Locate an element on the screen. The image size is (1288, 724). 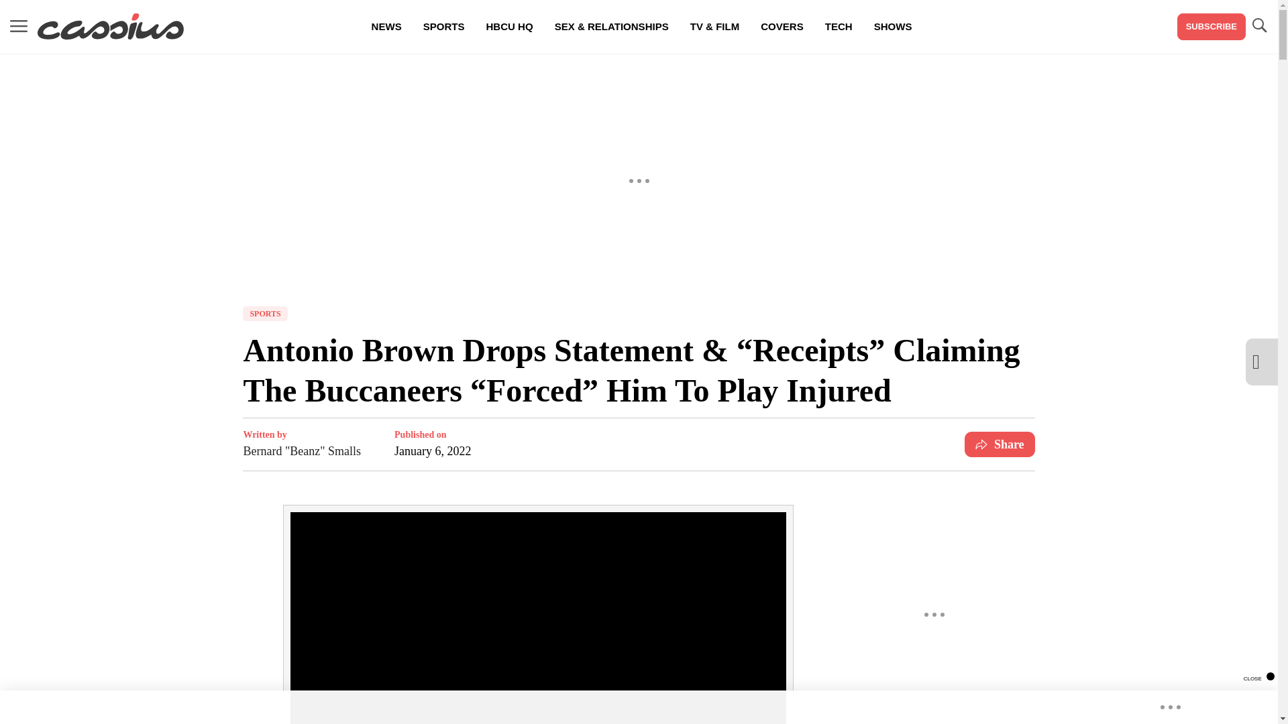
COVERS is located at coordinates (782, 27).